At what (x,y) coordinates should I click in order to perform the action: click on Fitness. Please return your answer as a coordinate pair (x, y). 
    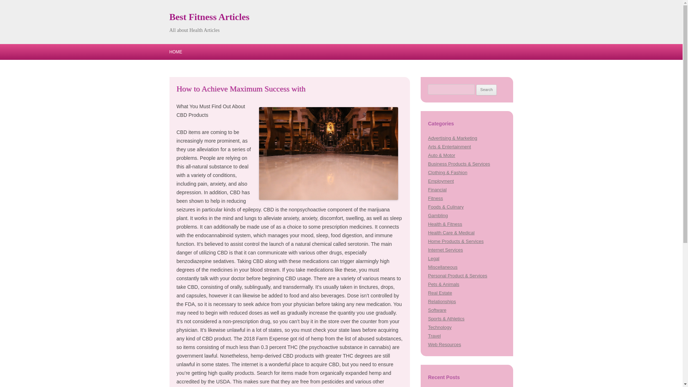
    Looking at the image, I should click on (435, 198).